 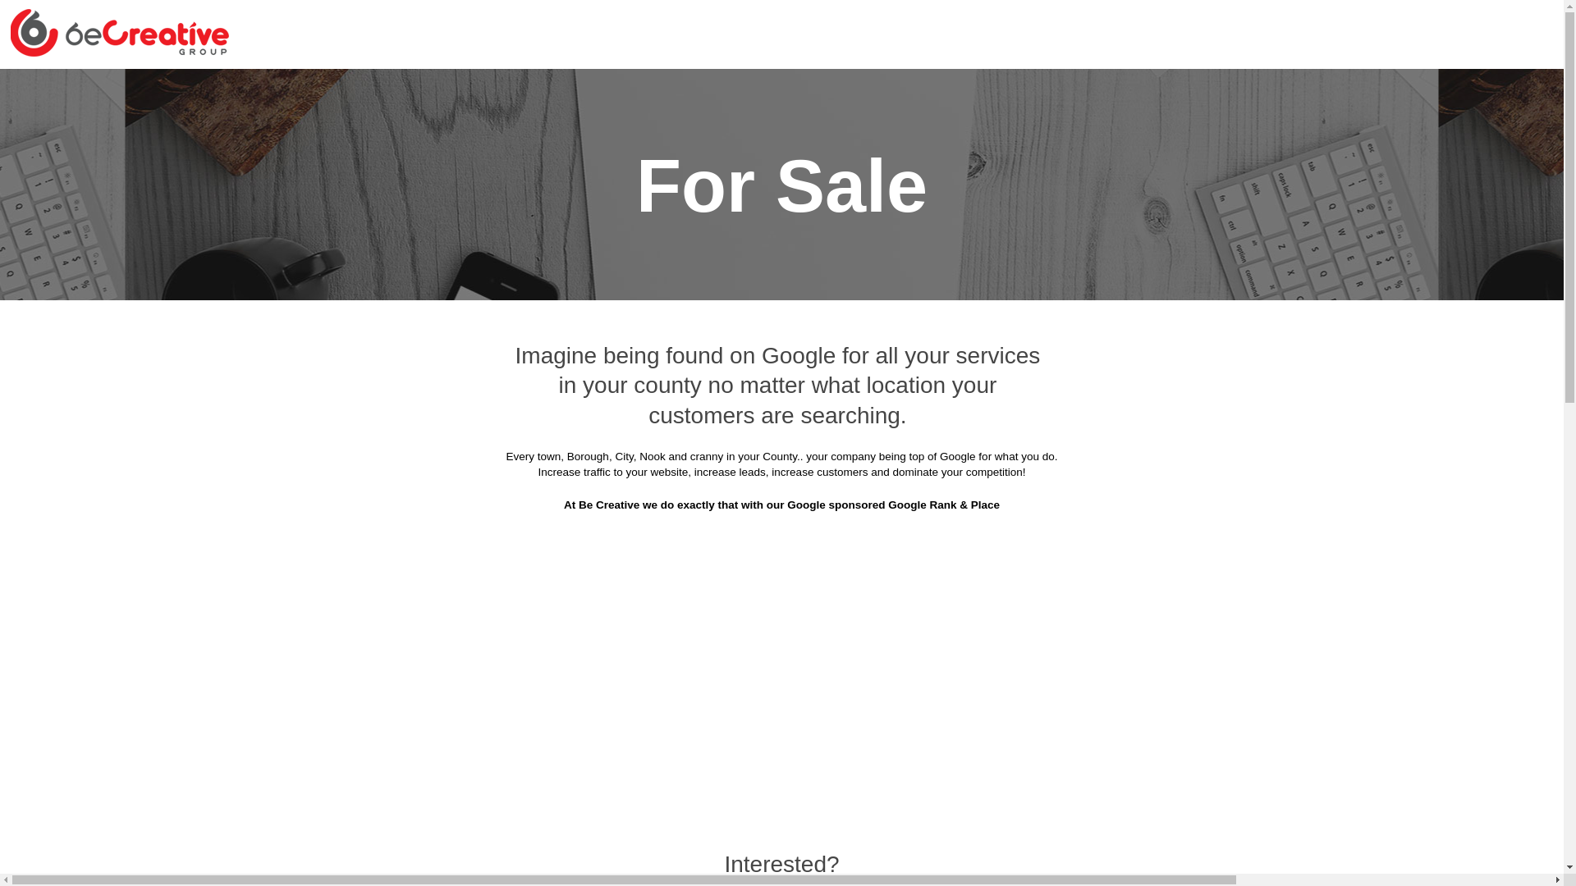 What do you see at coordinates (1176, 171) in the screenshot?
I see `Aggregate Suppliers Bude Cornwall` at bounding box center [1176, 171].